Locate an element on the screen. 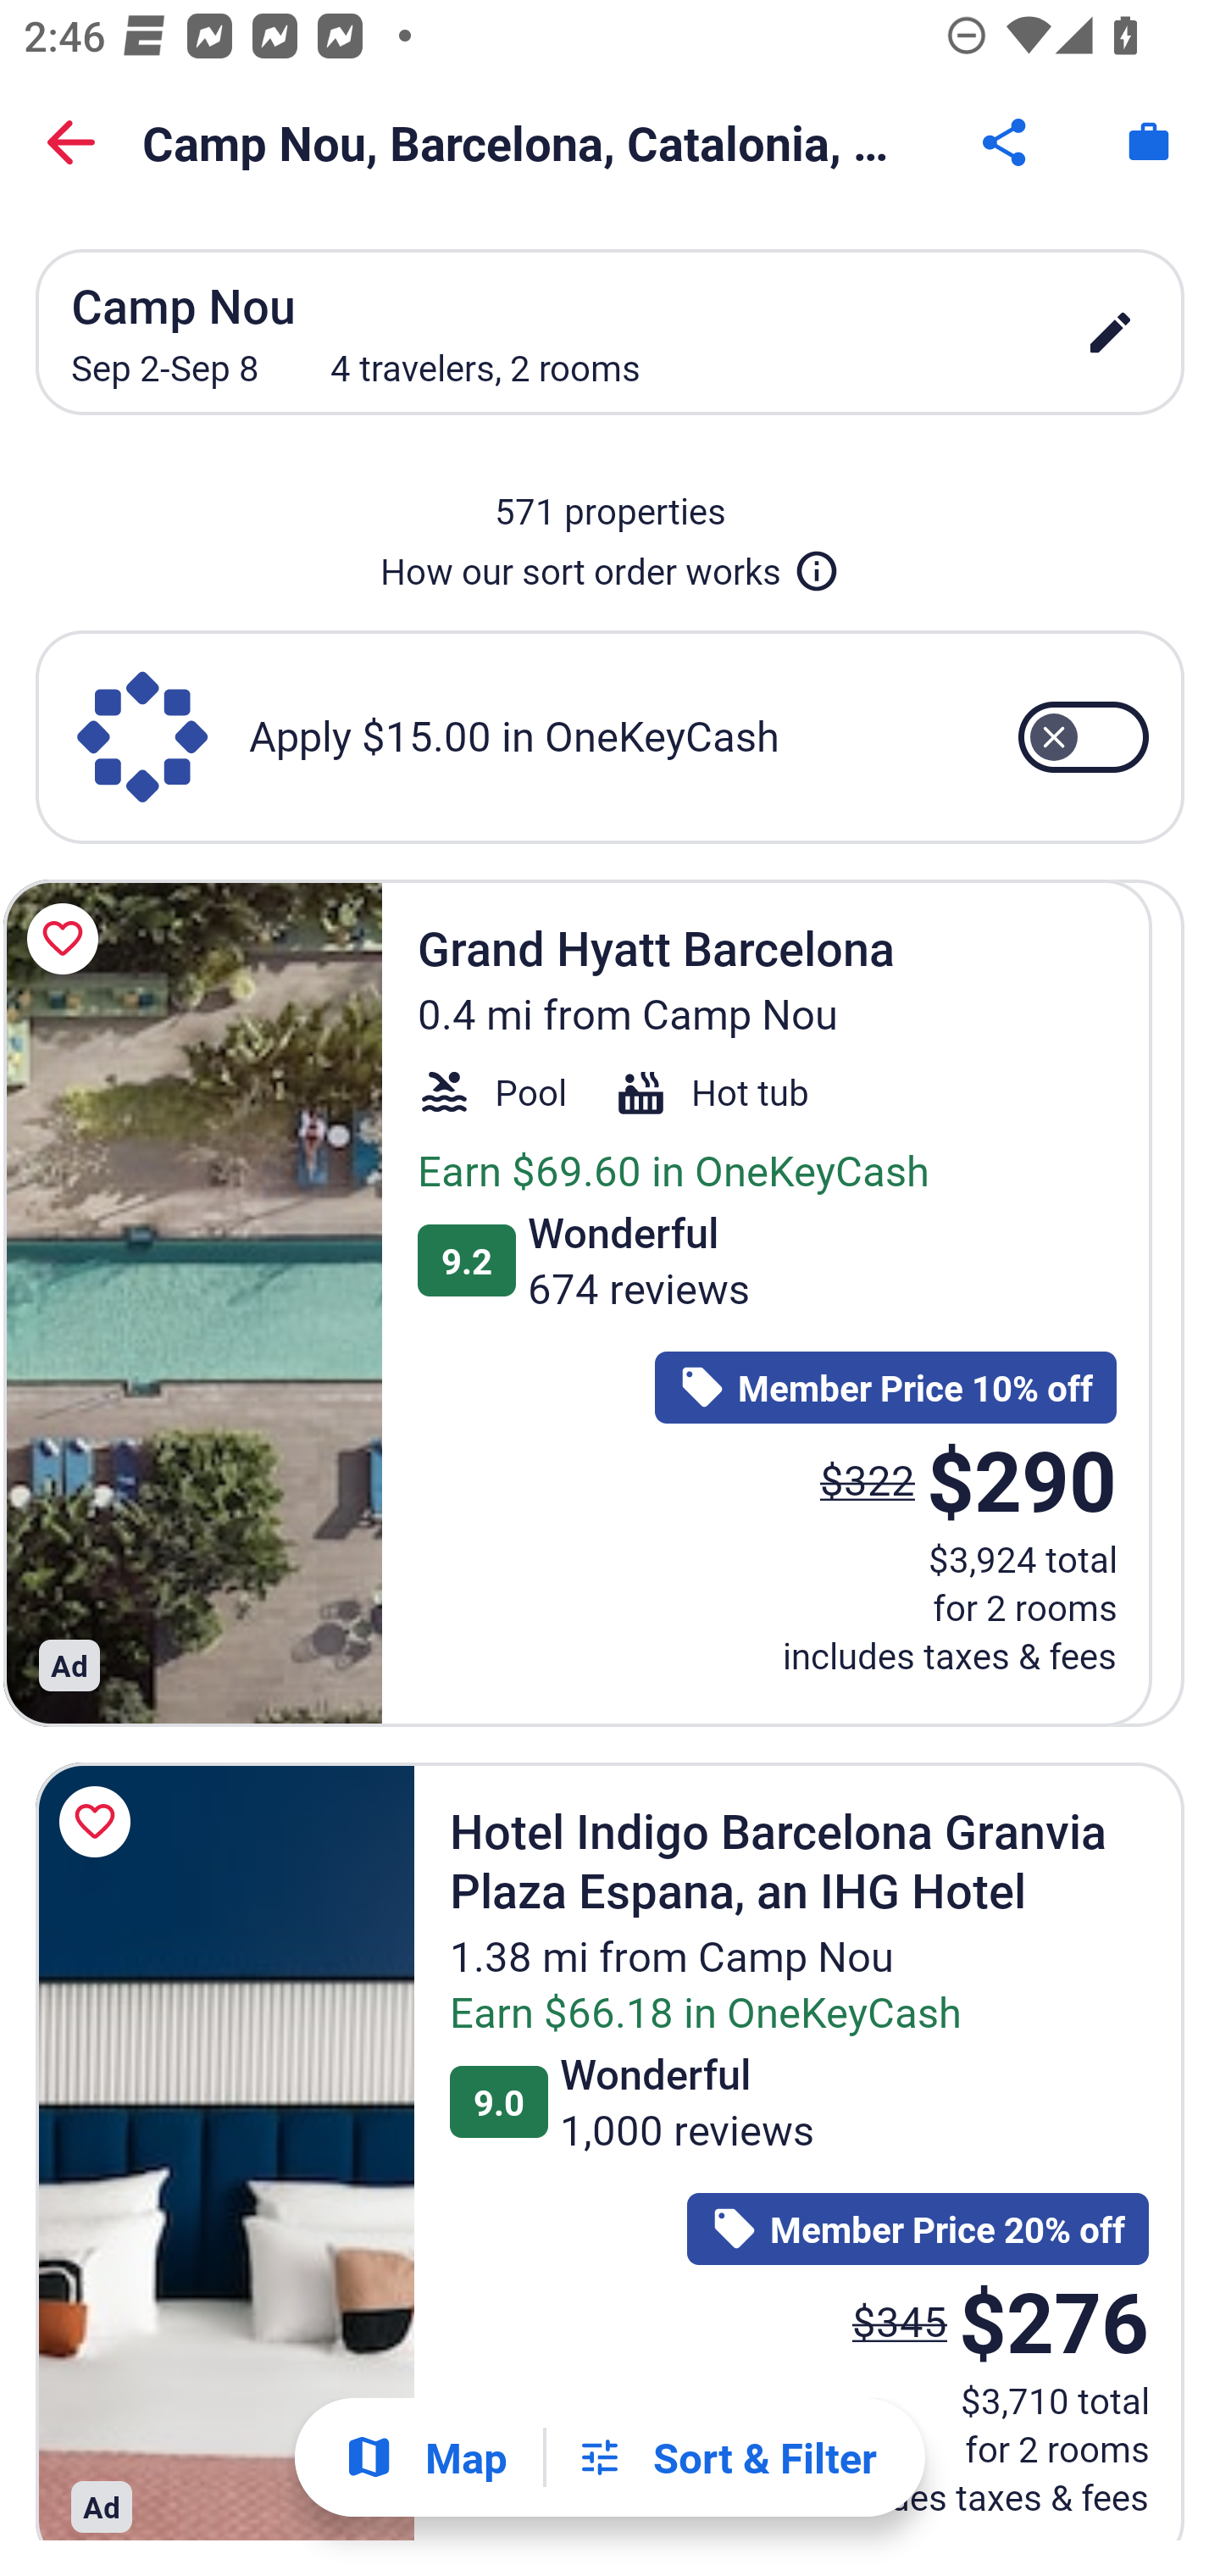  Grand Hyatt Barcelona is located at coordinates (225, 1302).